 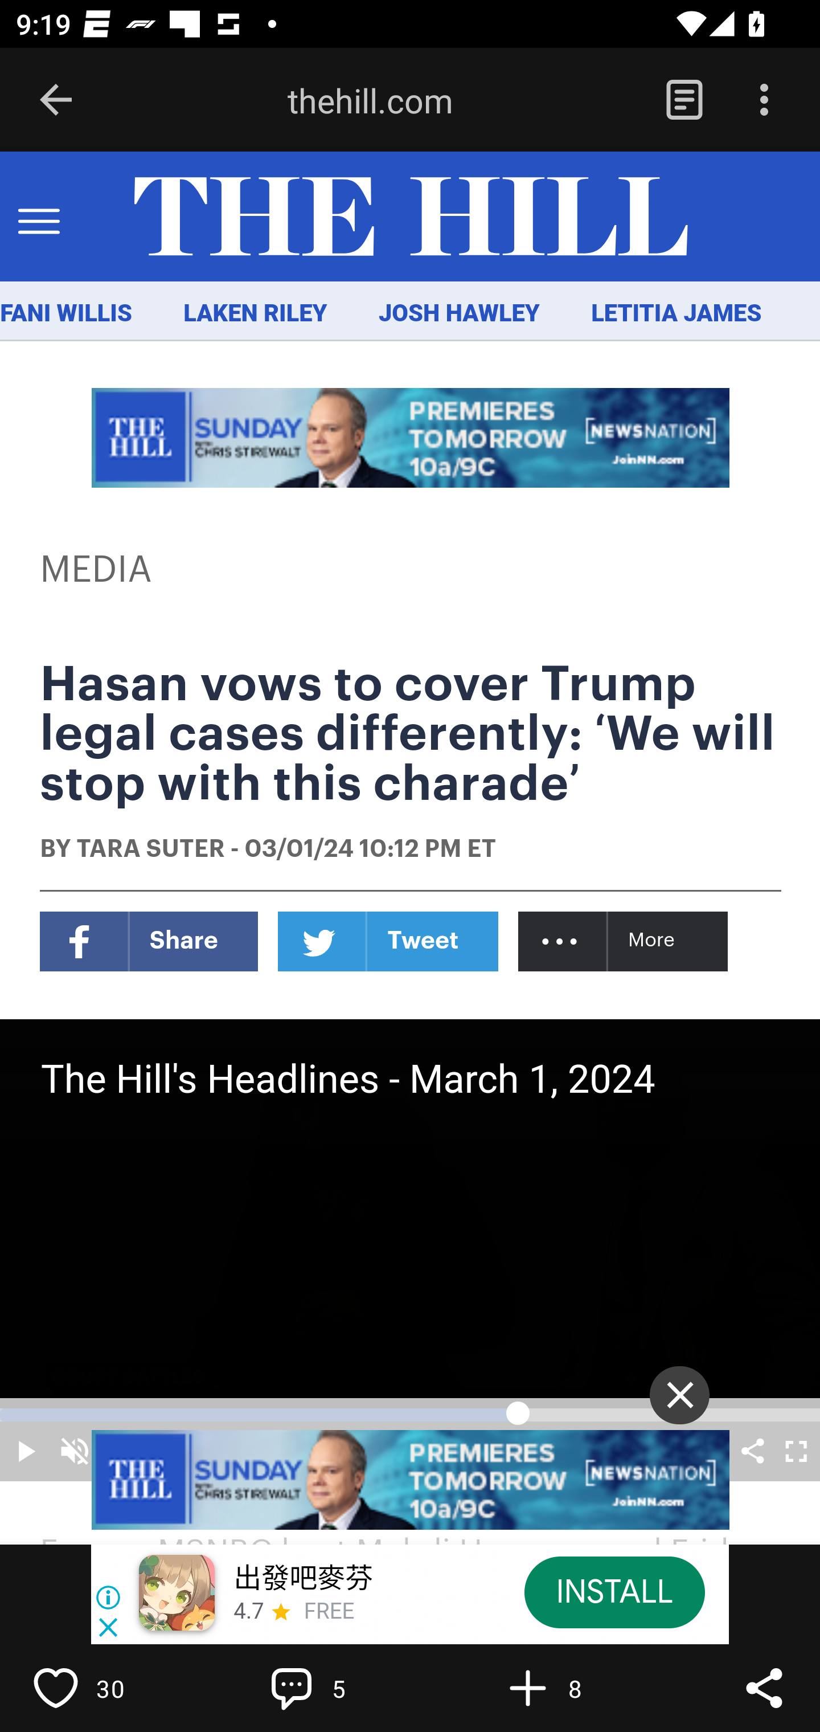 What do you see at coordinates (256, 314) in the screenshot?
I see `LAKEN RILEY` at bounding box center [256, 314].